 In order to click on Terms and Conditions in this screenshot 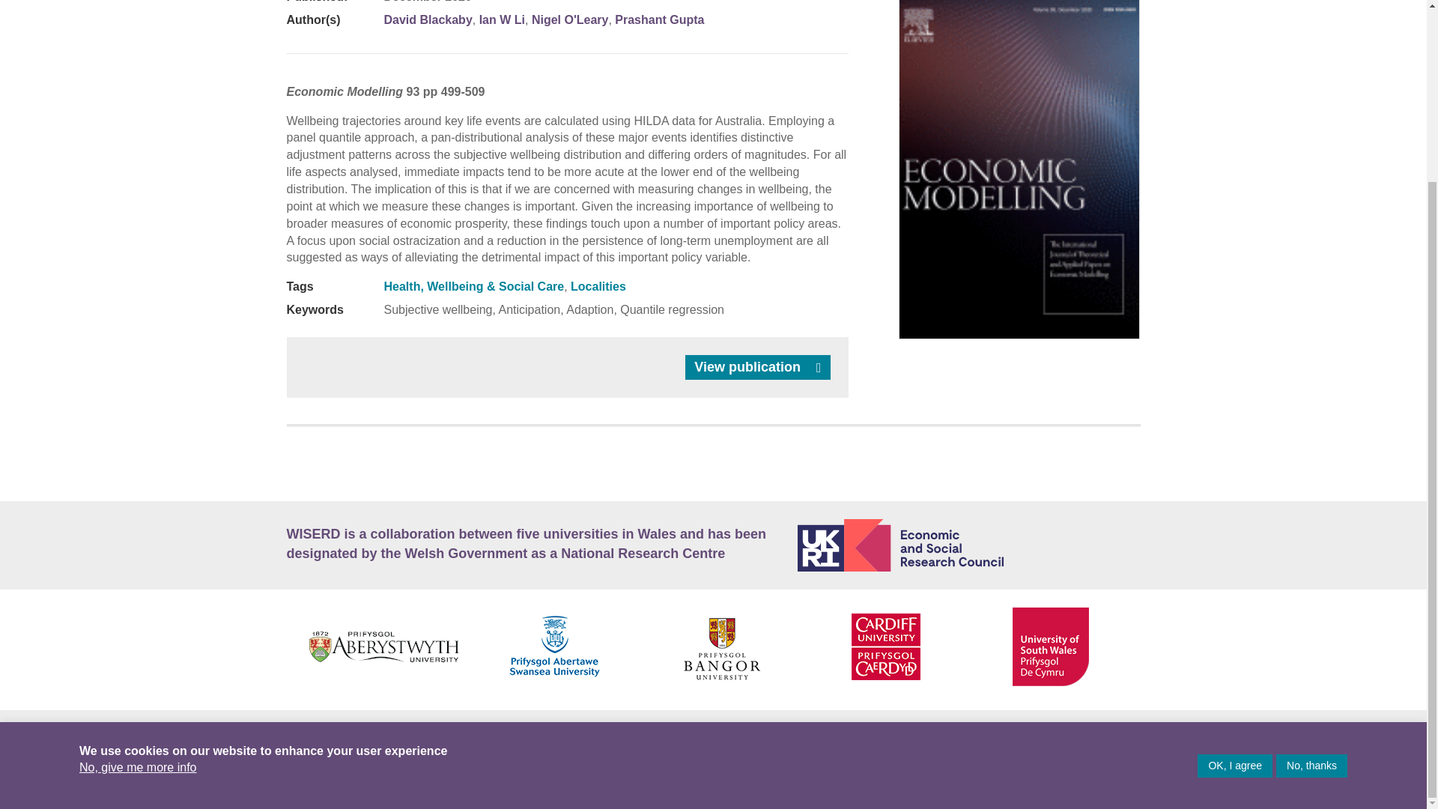, I will do `click(827, 736)`.